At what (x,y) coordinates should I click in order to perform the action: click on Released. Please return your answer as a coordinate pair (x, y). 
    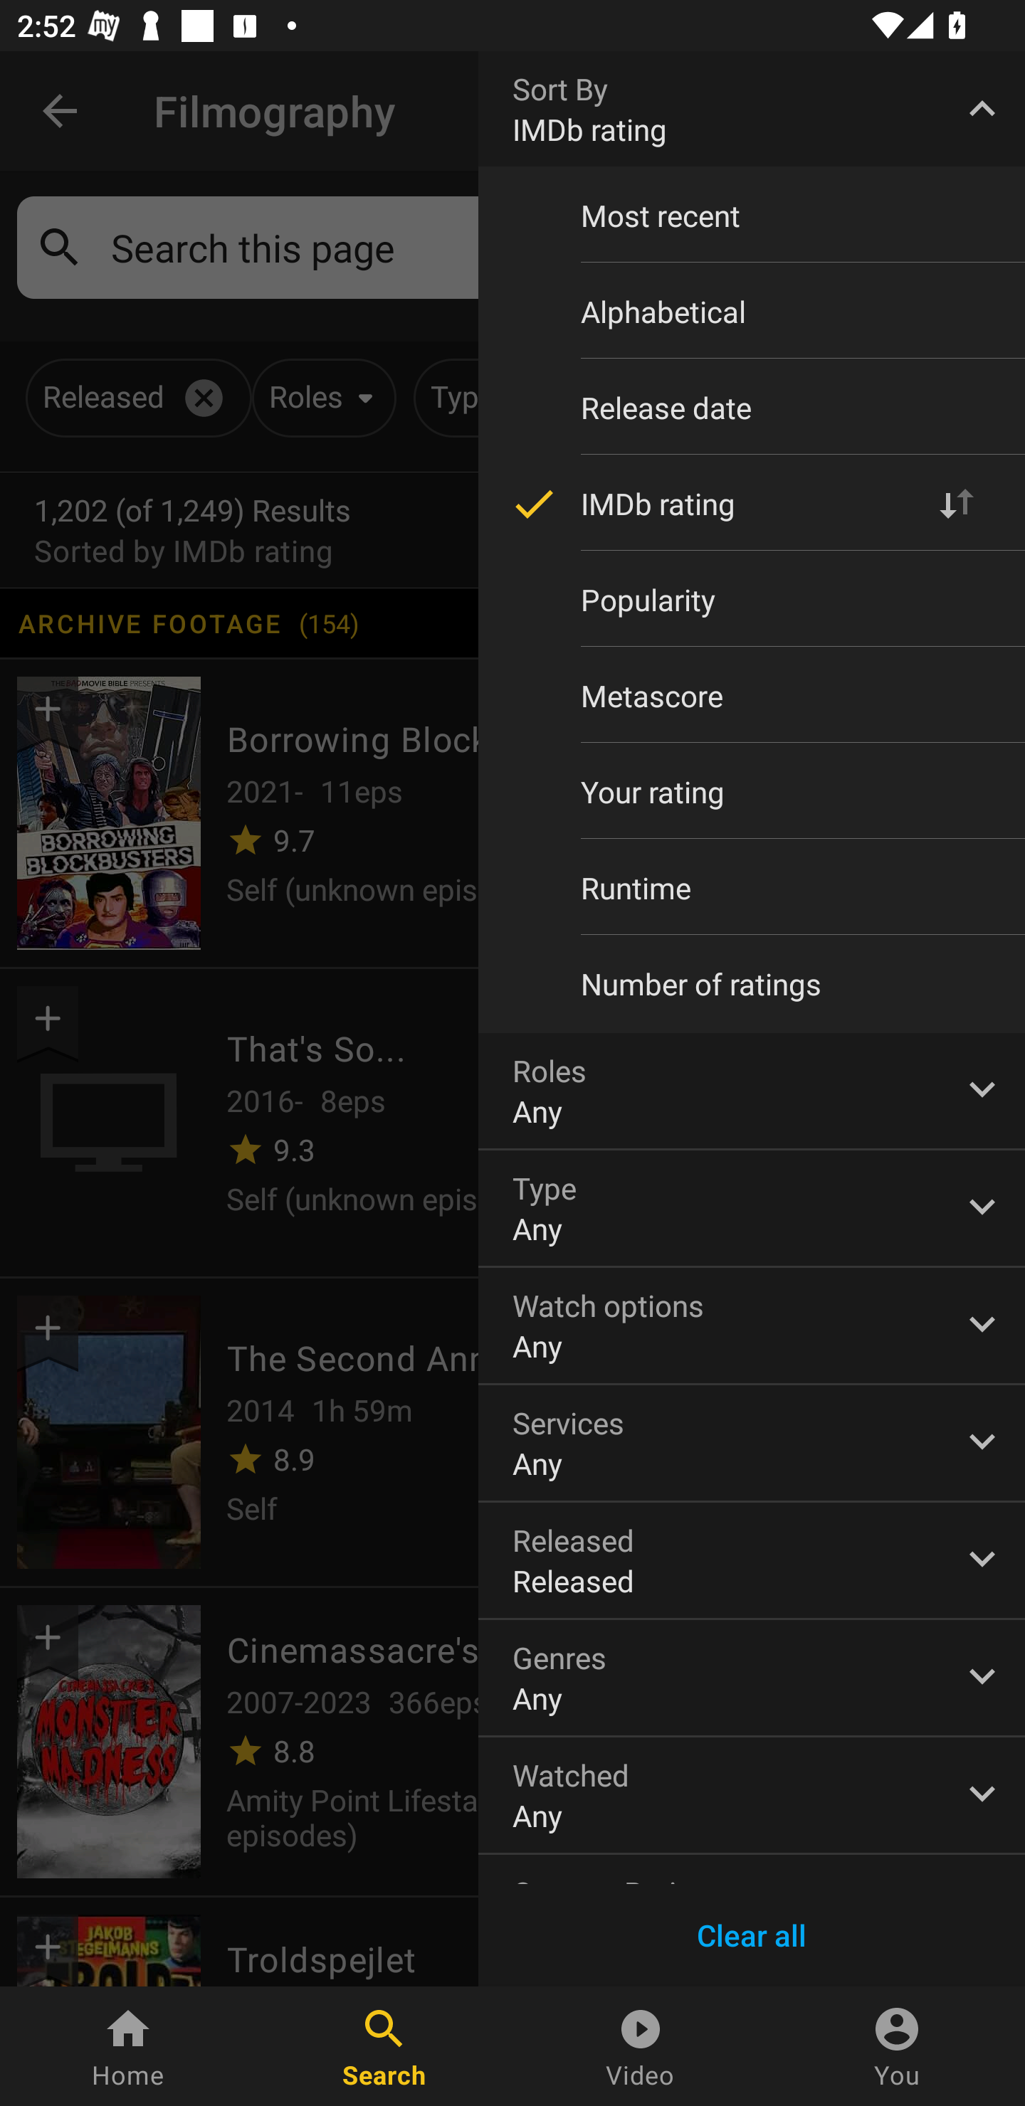
    Looking at the image, I should click on (752, 1560).